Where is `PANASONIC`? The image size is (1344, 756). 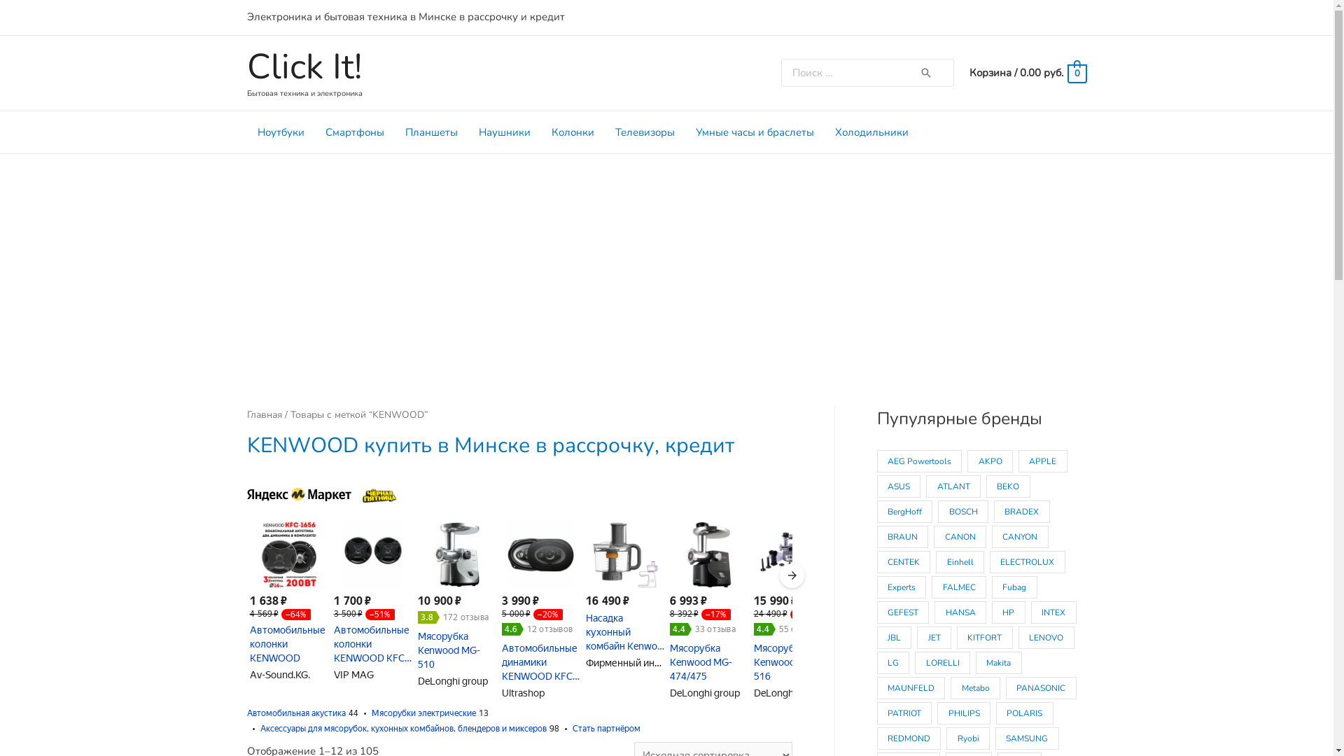
PANASONIC is located at coordinates (1042, 688).